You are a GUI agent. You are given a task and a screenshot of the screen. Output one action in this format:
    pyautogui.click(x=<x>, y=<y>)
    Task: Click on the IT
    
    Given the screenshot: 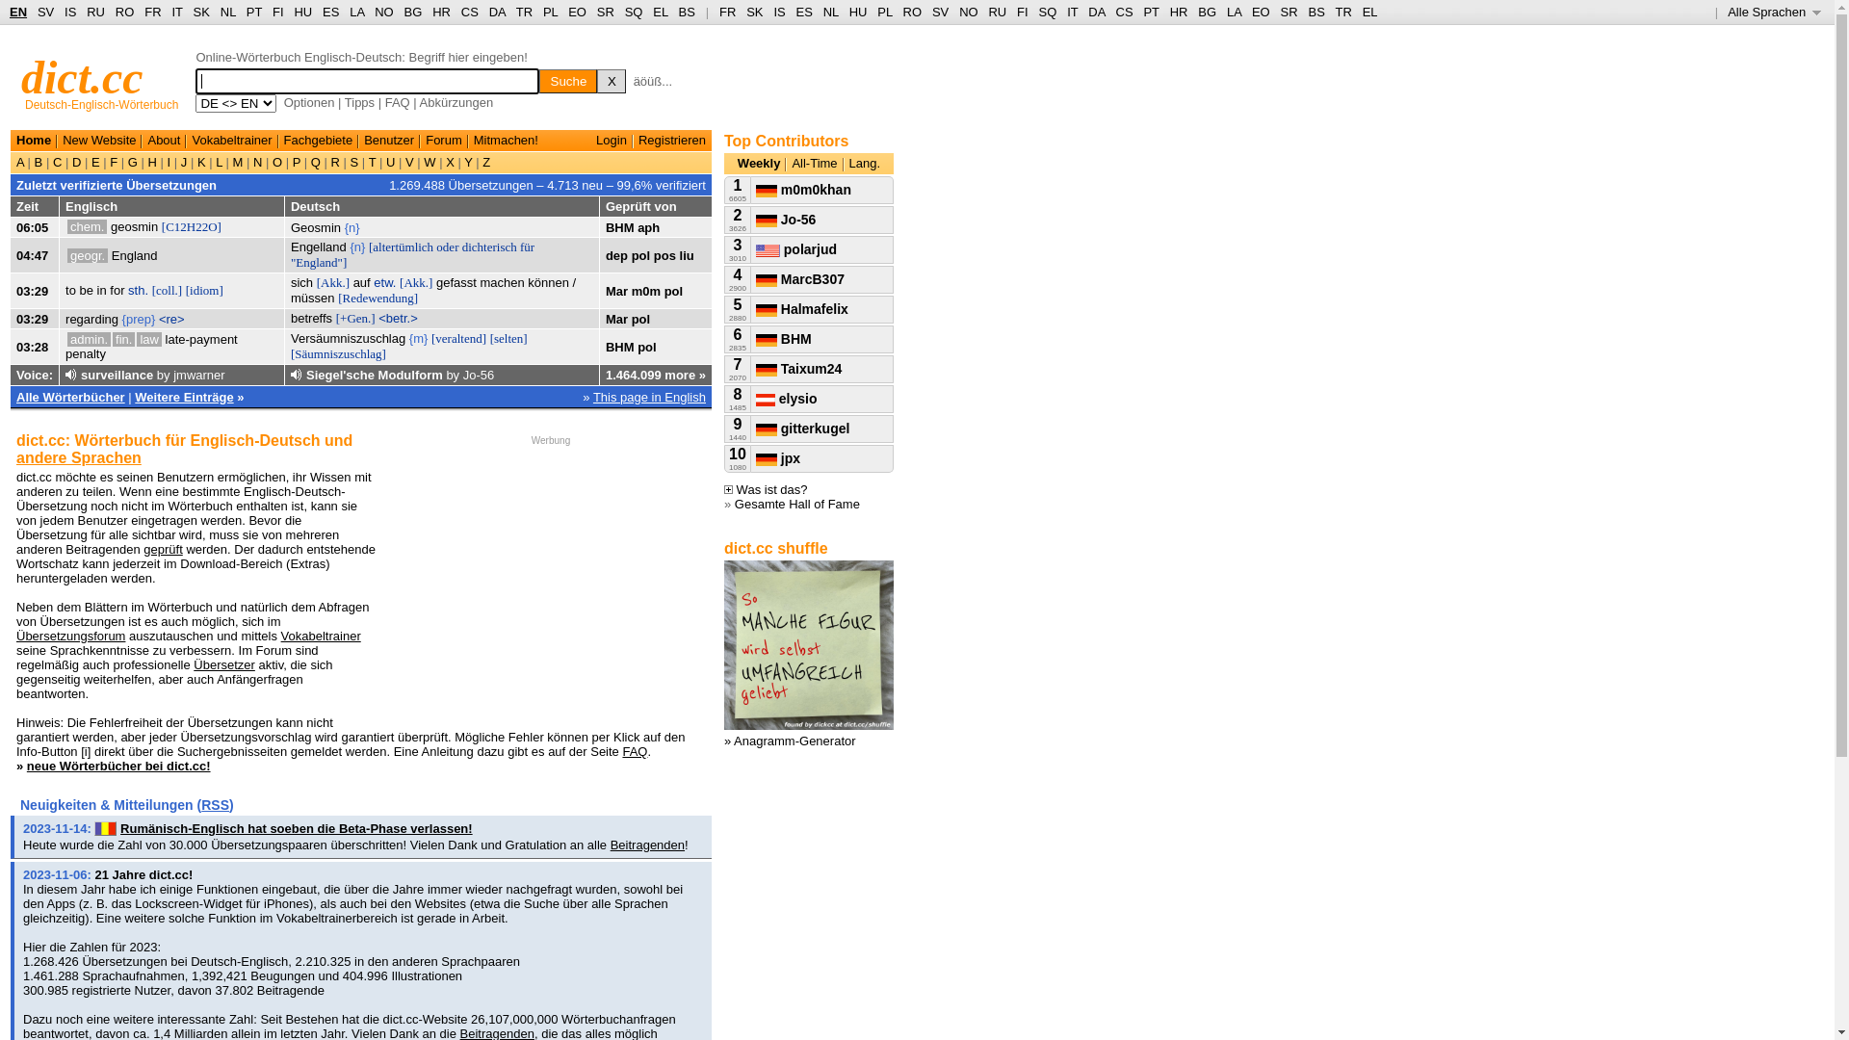 What is the action you would take?
    pyautogui.click(x=1073, y=12)
    